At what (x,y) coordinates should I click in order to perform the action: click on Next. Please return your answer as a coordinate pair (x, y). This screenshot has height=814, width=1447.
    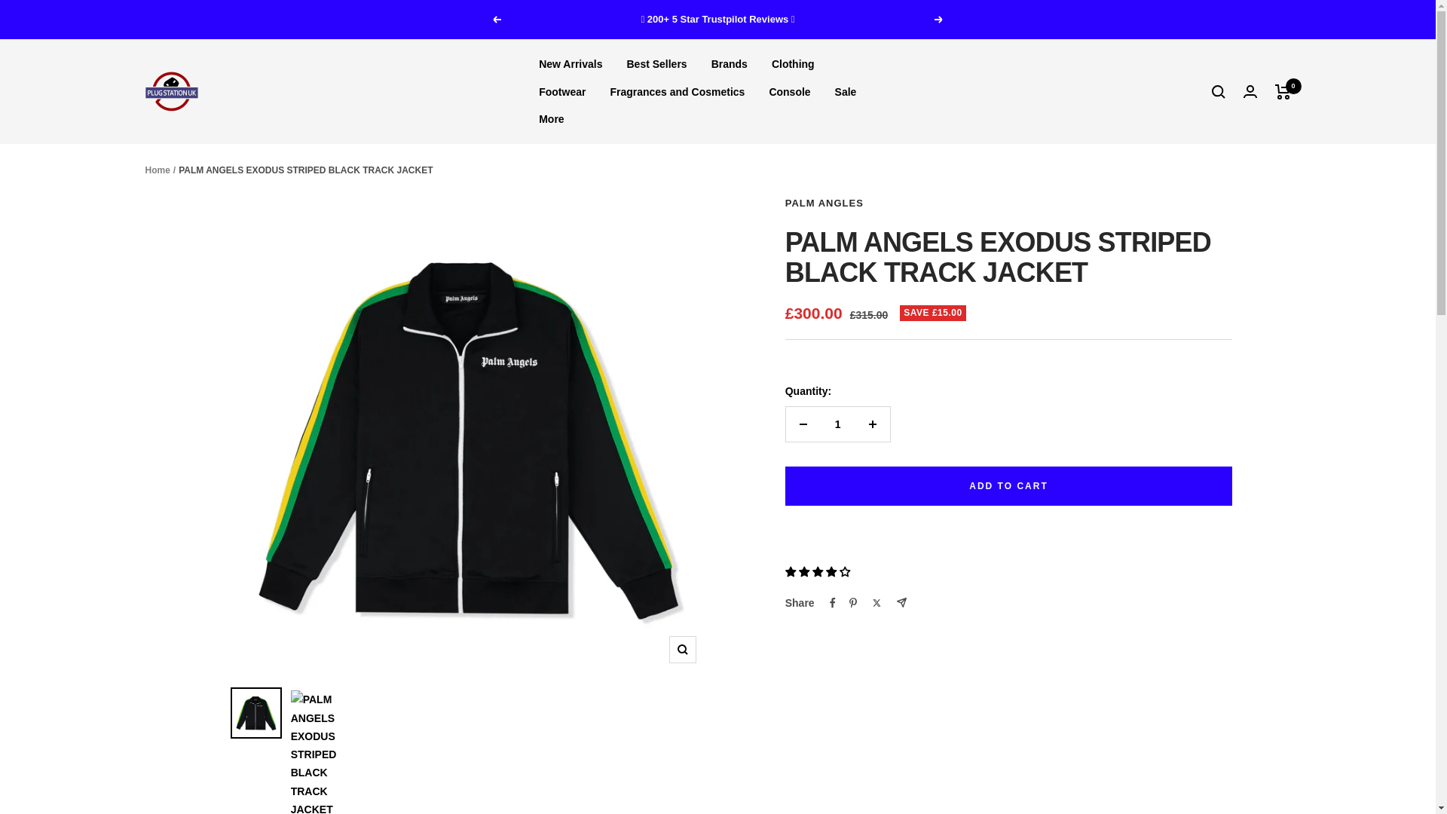
    Looking at the image, I should click on (939, 20).